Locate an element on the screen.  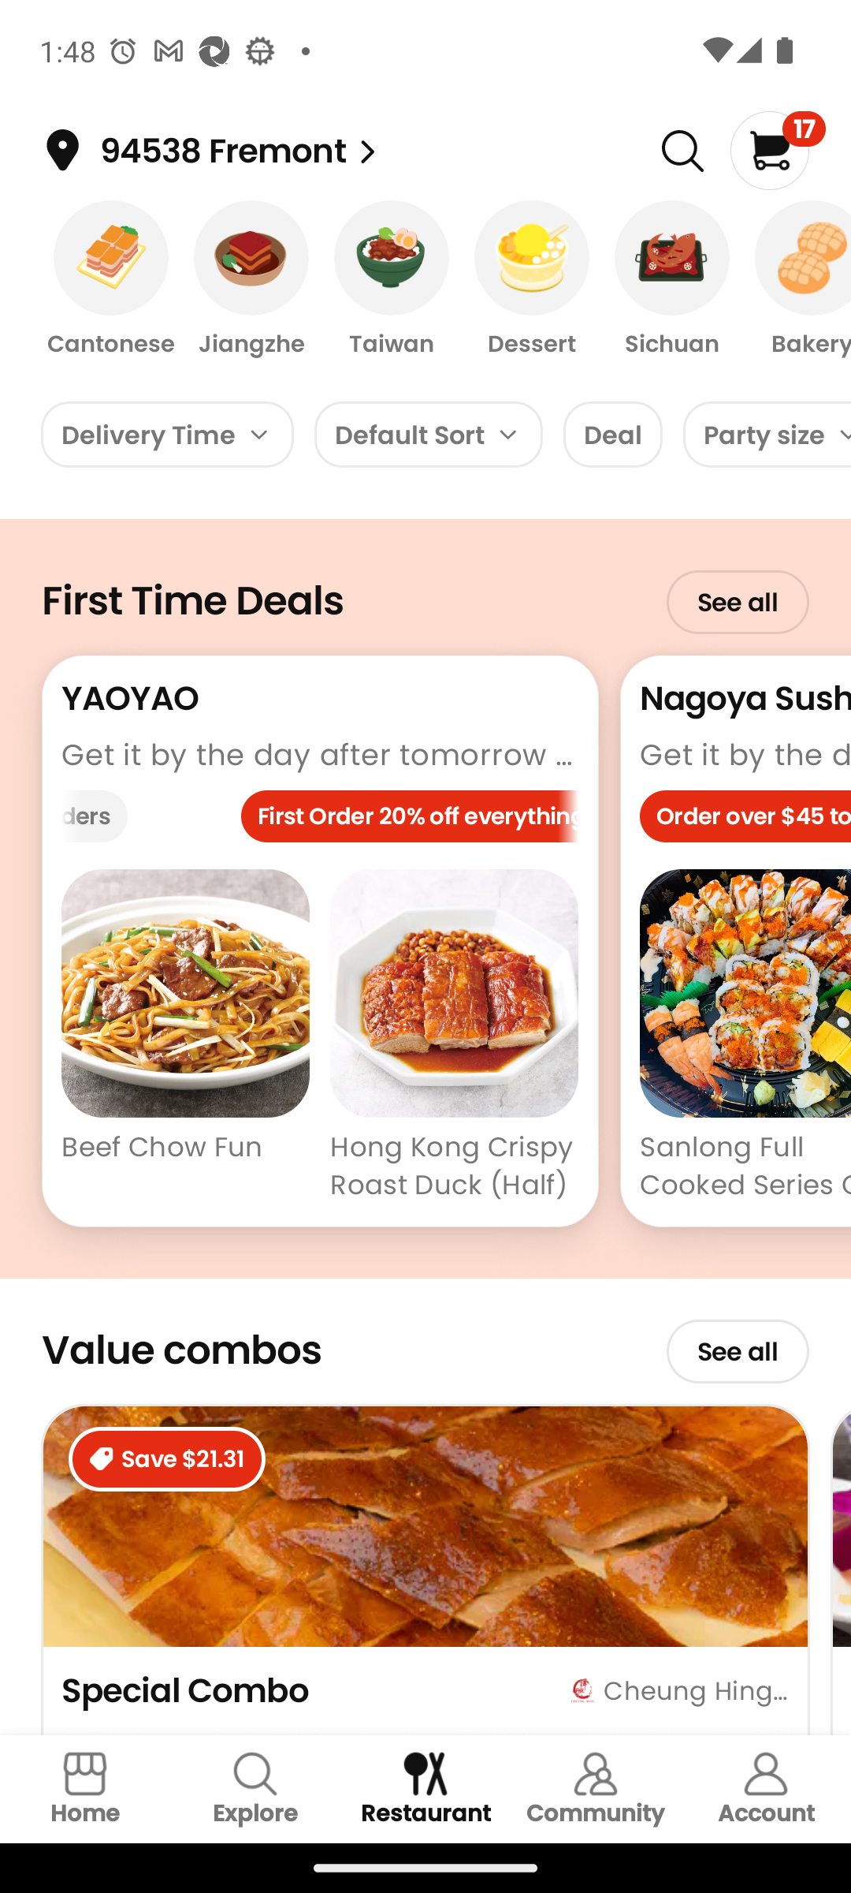
Deal is located at coordinates (613, 434).